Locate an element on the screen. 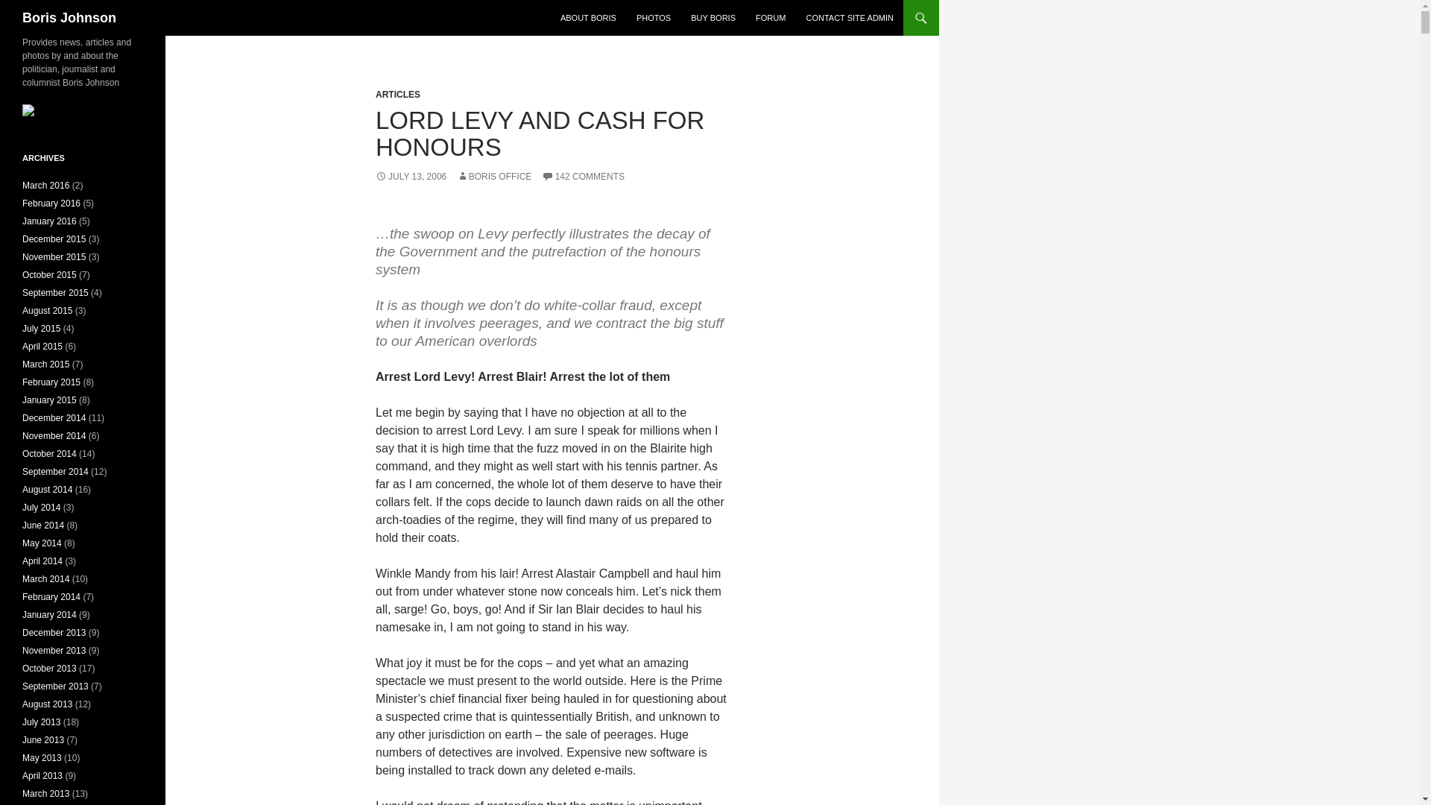 The image size is (1431, 805). BUY BORIS is located at coordinates (713, 18).